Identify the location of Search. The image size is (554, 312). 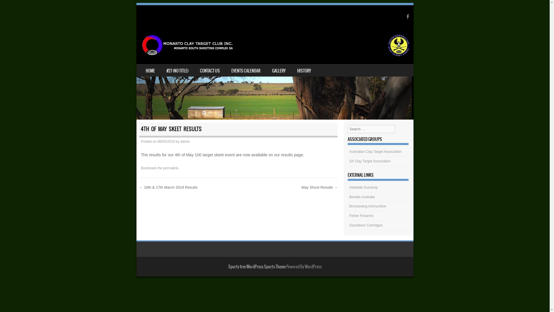
(13, 7).